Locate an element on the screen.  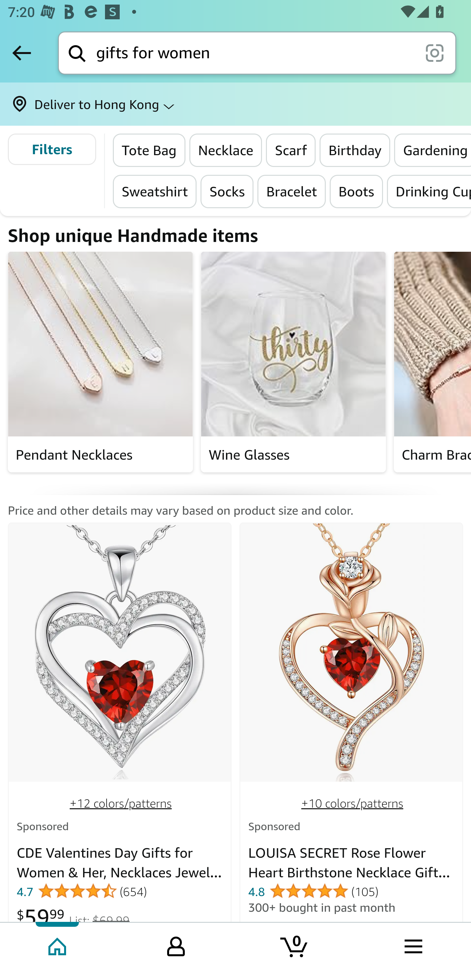
Search Search gifts for women scan it is located at coordinates (257, 53).